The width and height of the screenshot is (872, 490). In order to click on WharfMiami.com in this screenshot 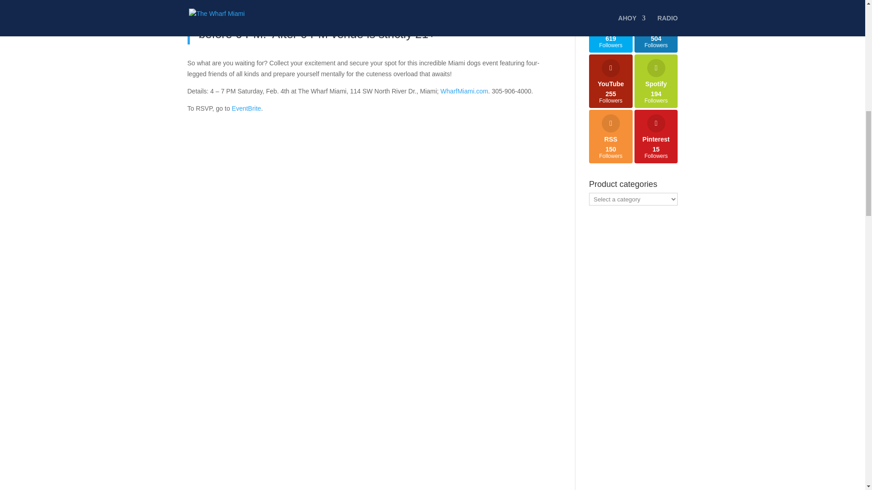, I will do `click(464, 91)`.